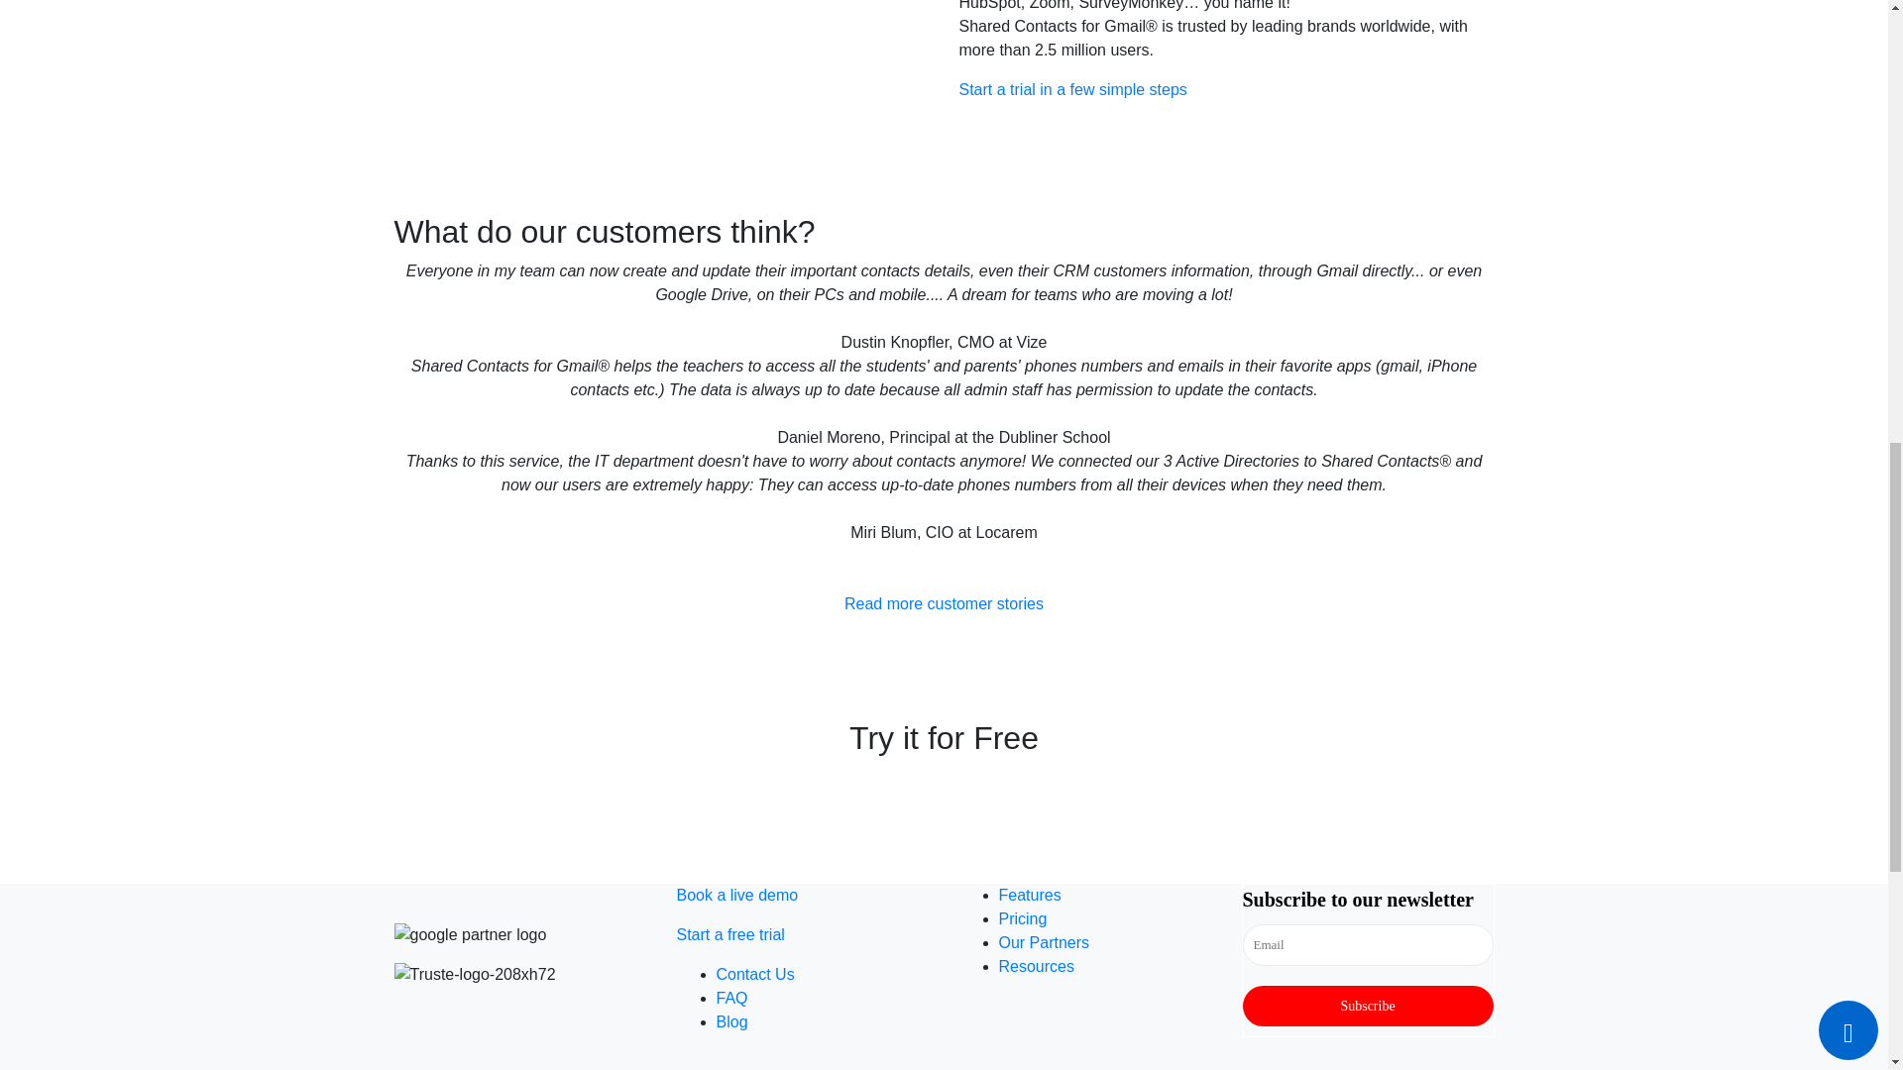  I want to click on Features, so click(1031, 895).